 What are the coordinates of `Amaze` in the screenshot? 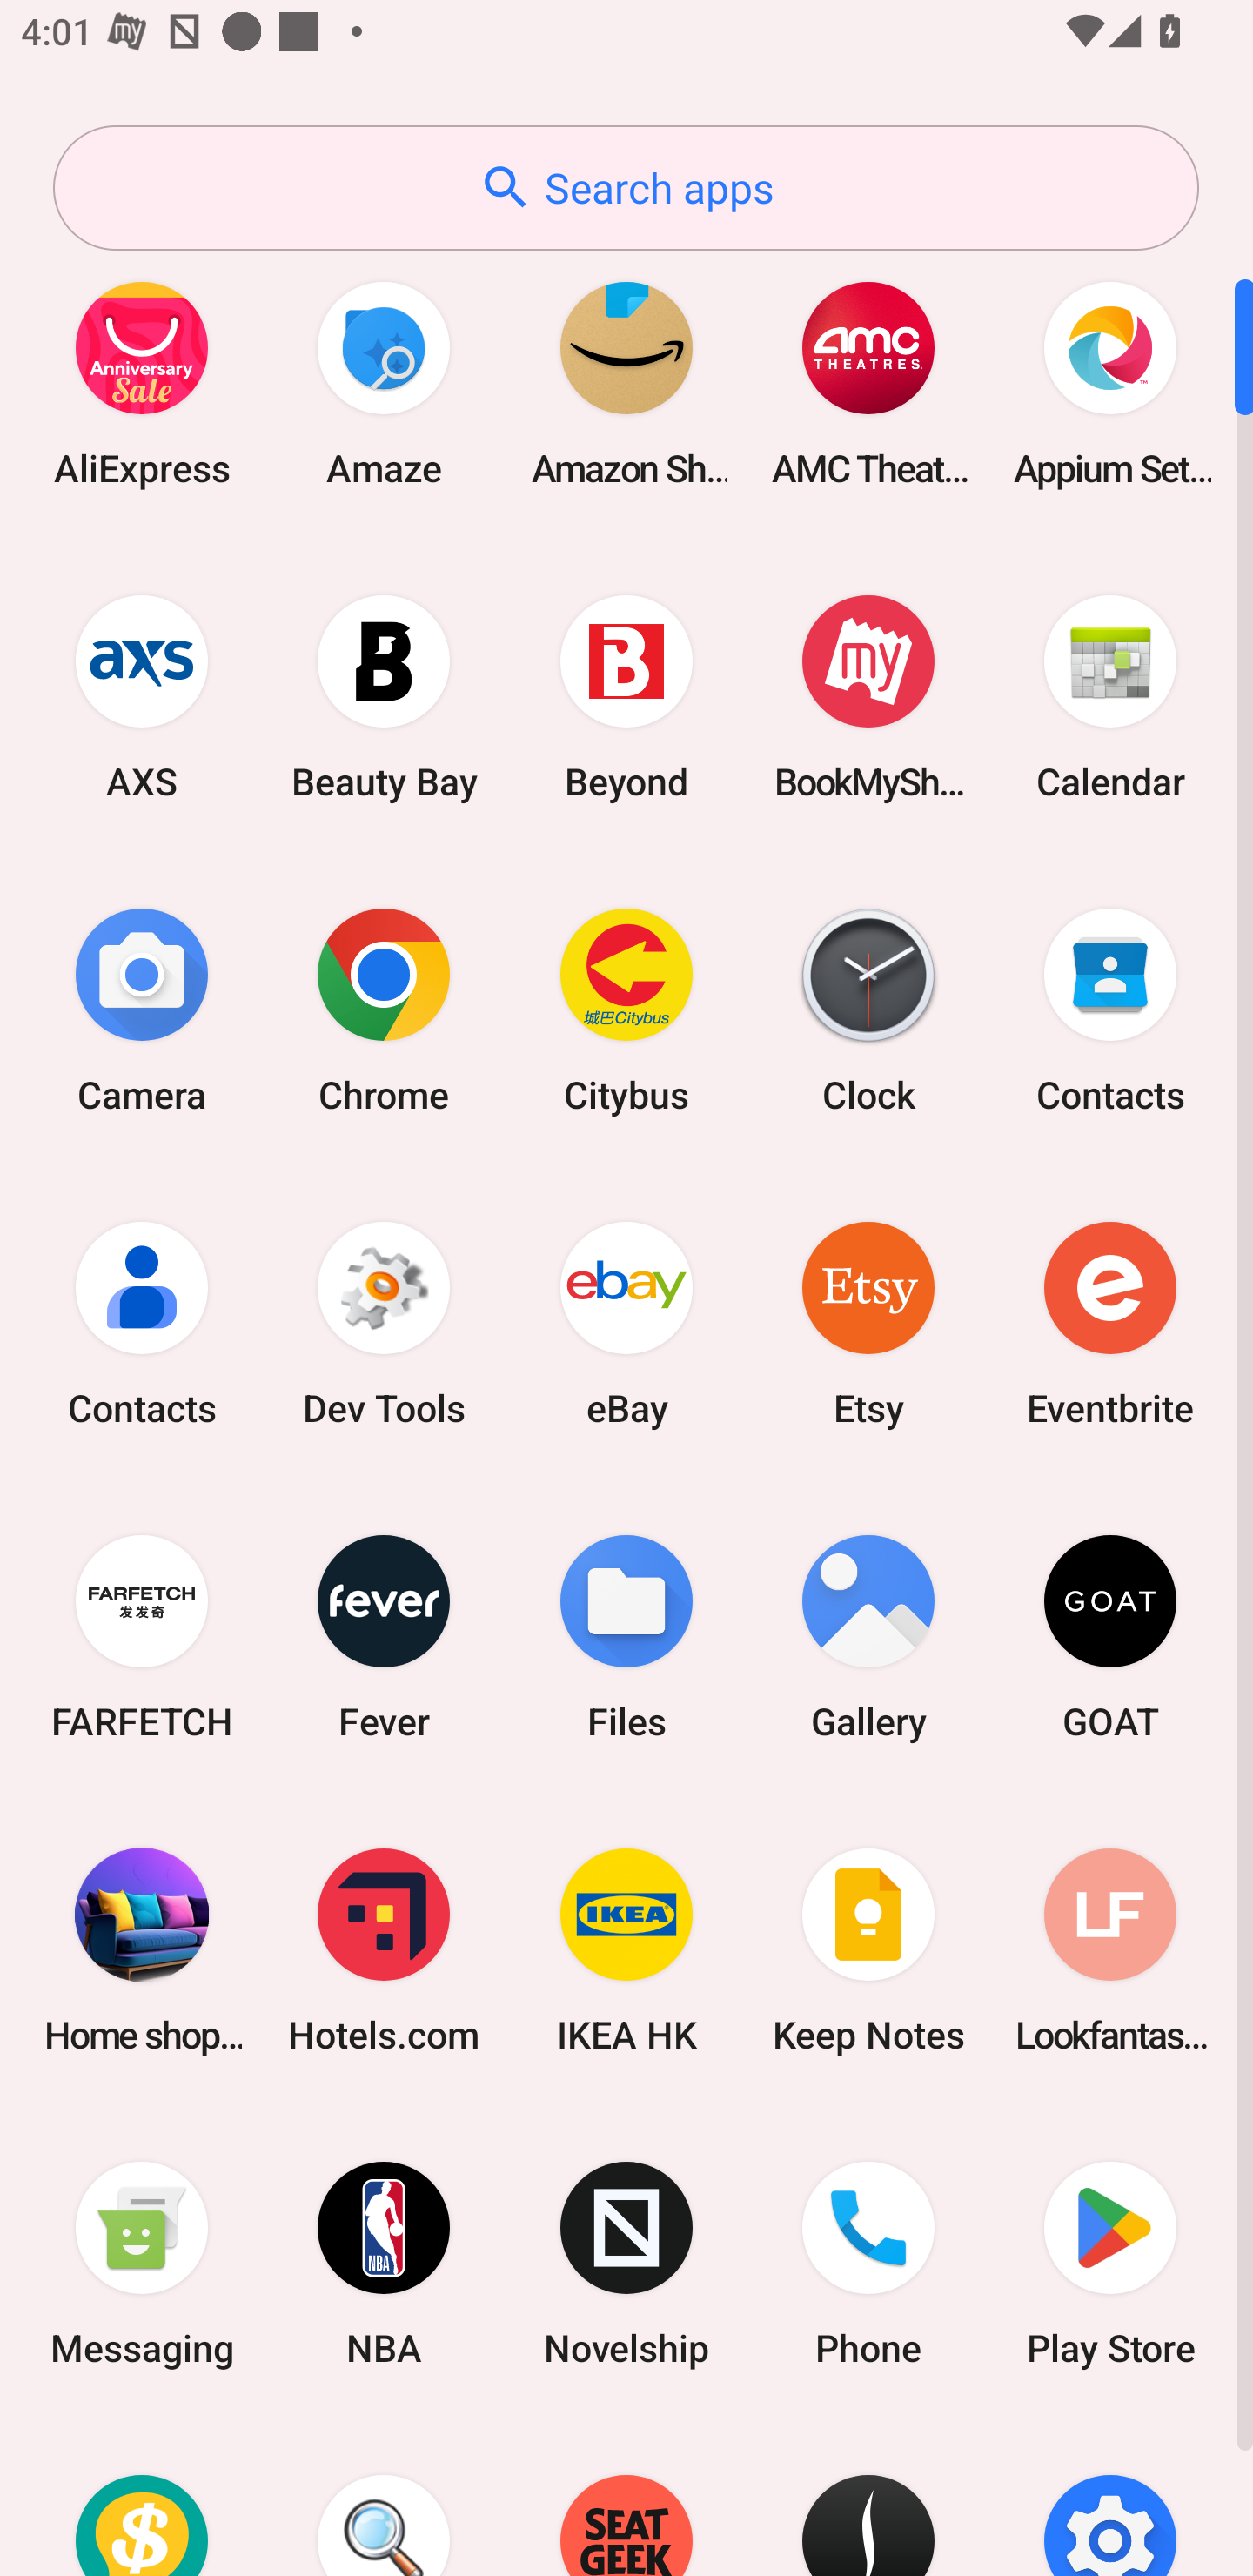 It's located at (384, 383).